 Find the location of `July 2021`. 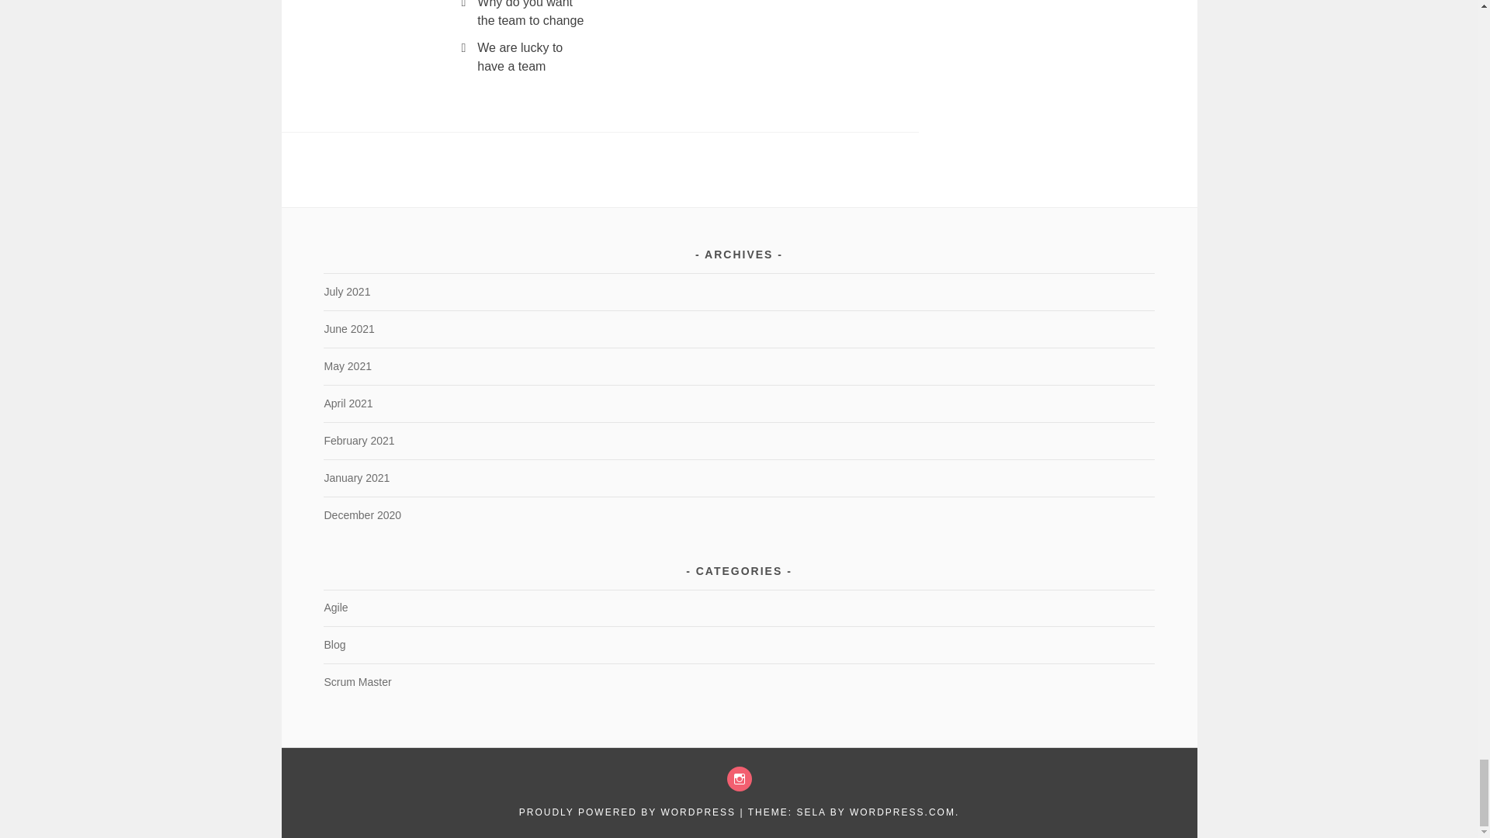

July 2021 is located at coordinates (346, 292).